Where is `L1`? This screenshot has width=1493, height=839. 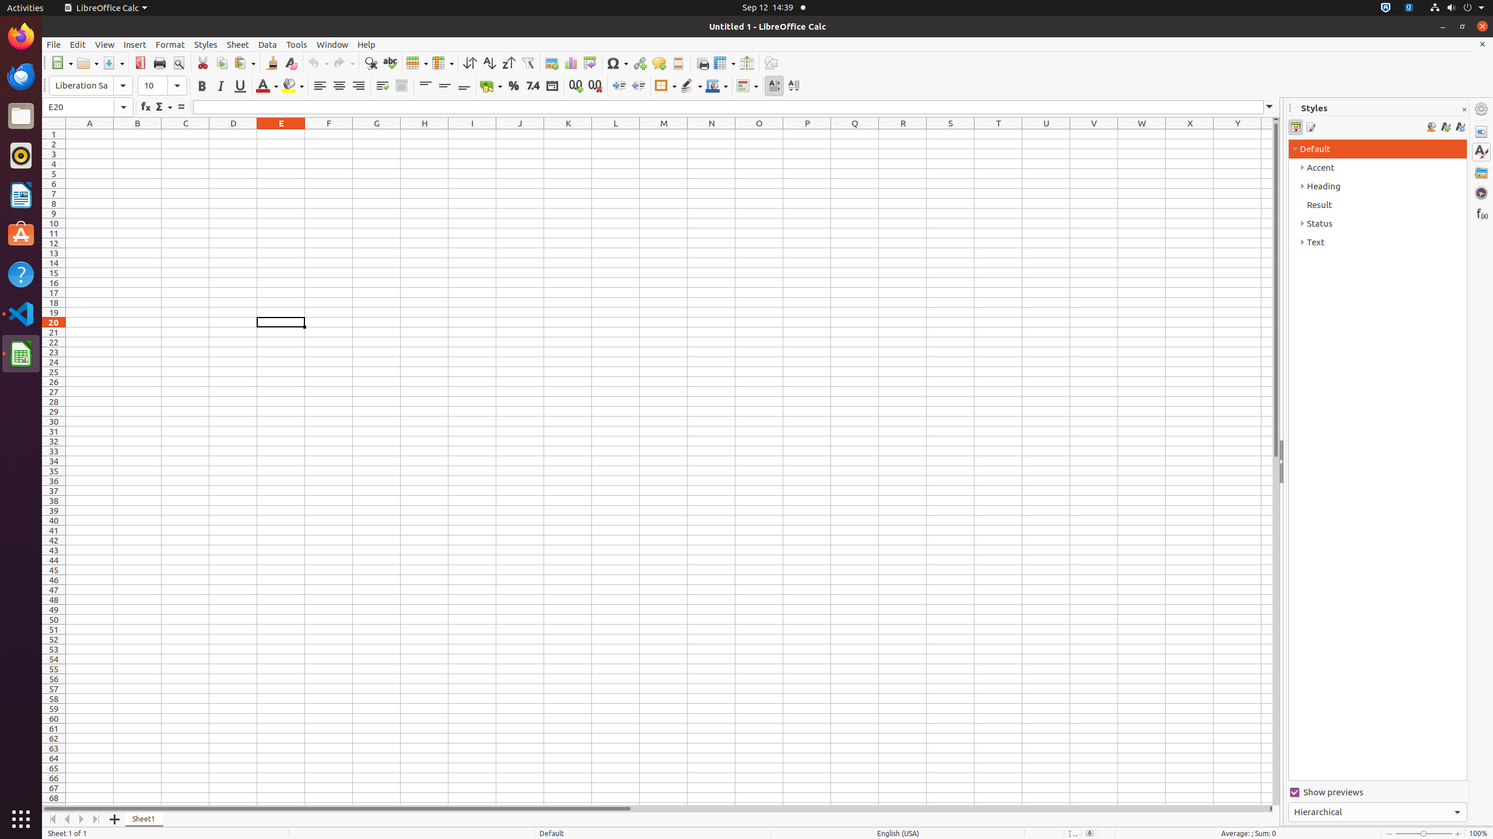
L1 is located at coordinates (616, 134).